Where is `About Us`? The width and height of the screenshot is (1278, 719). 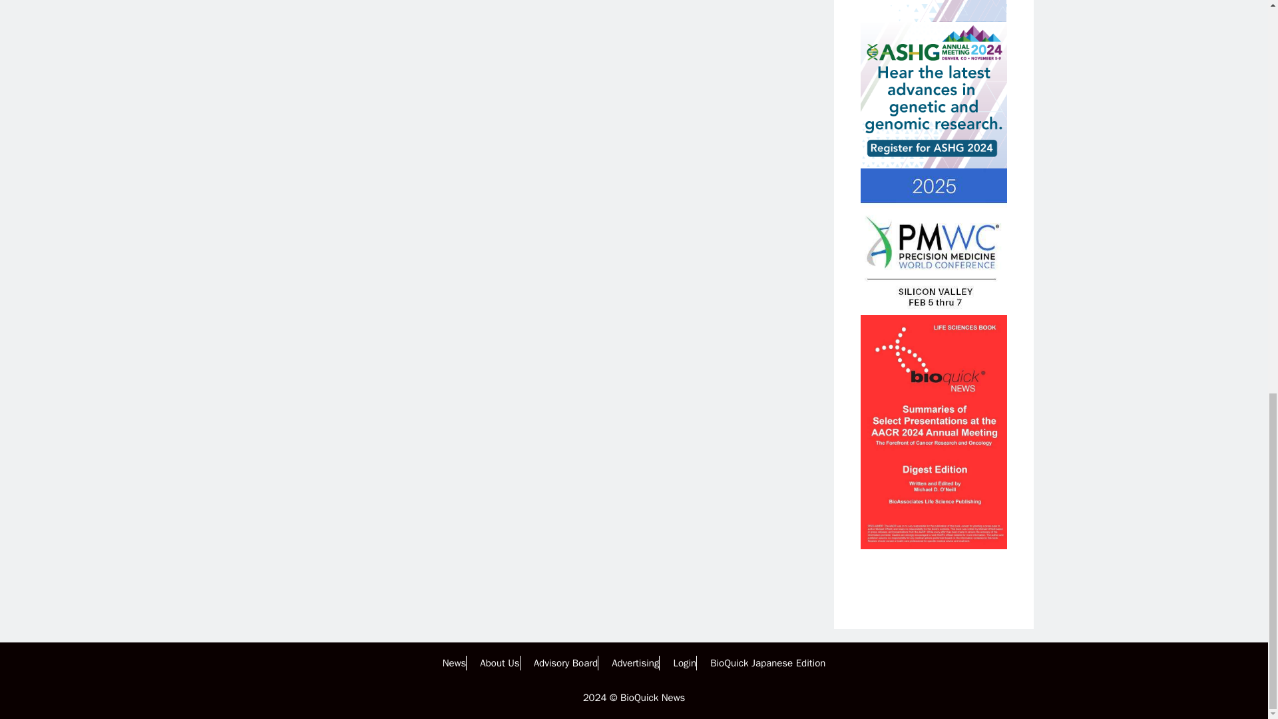
About Us is located at coordinates (499, 663).